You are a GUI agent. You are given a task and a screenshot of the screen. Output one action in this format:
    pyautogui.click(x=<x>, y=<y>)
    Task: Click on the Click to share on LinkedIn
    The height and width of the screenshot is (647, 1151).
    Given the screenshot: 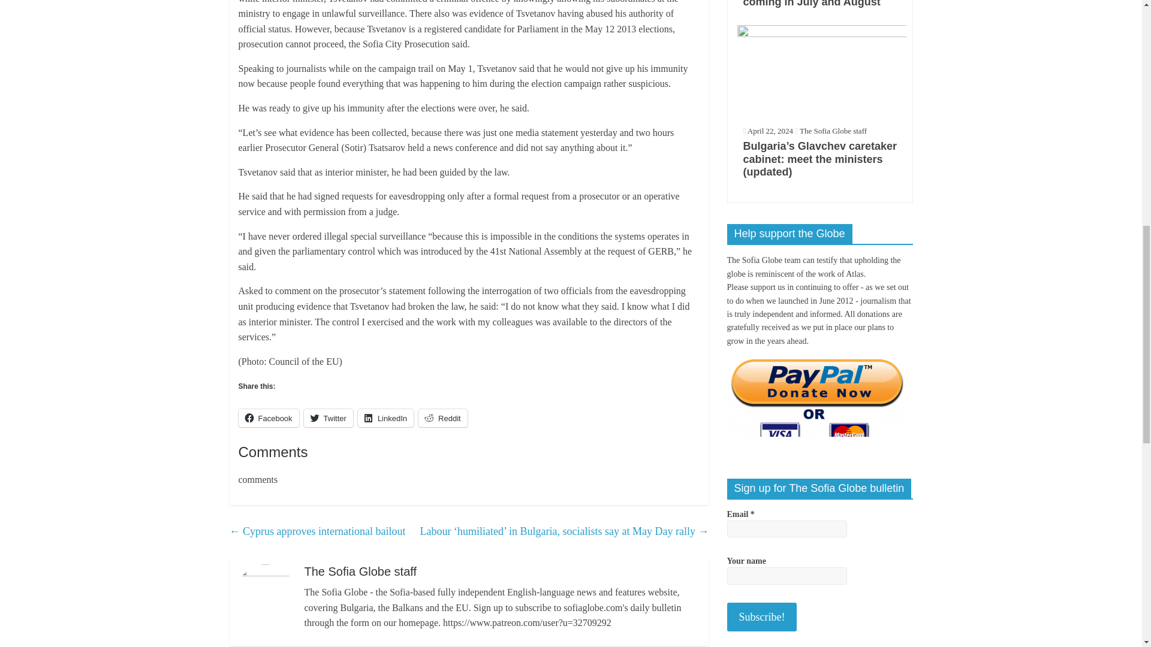 What is the action you would take?
    pyautogui.click(x=385, y=418)
    